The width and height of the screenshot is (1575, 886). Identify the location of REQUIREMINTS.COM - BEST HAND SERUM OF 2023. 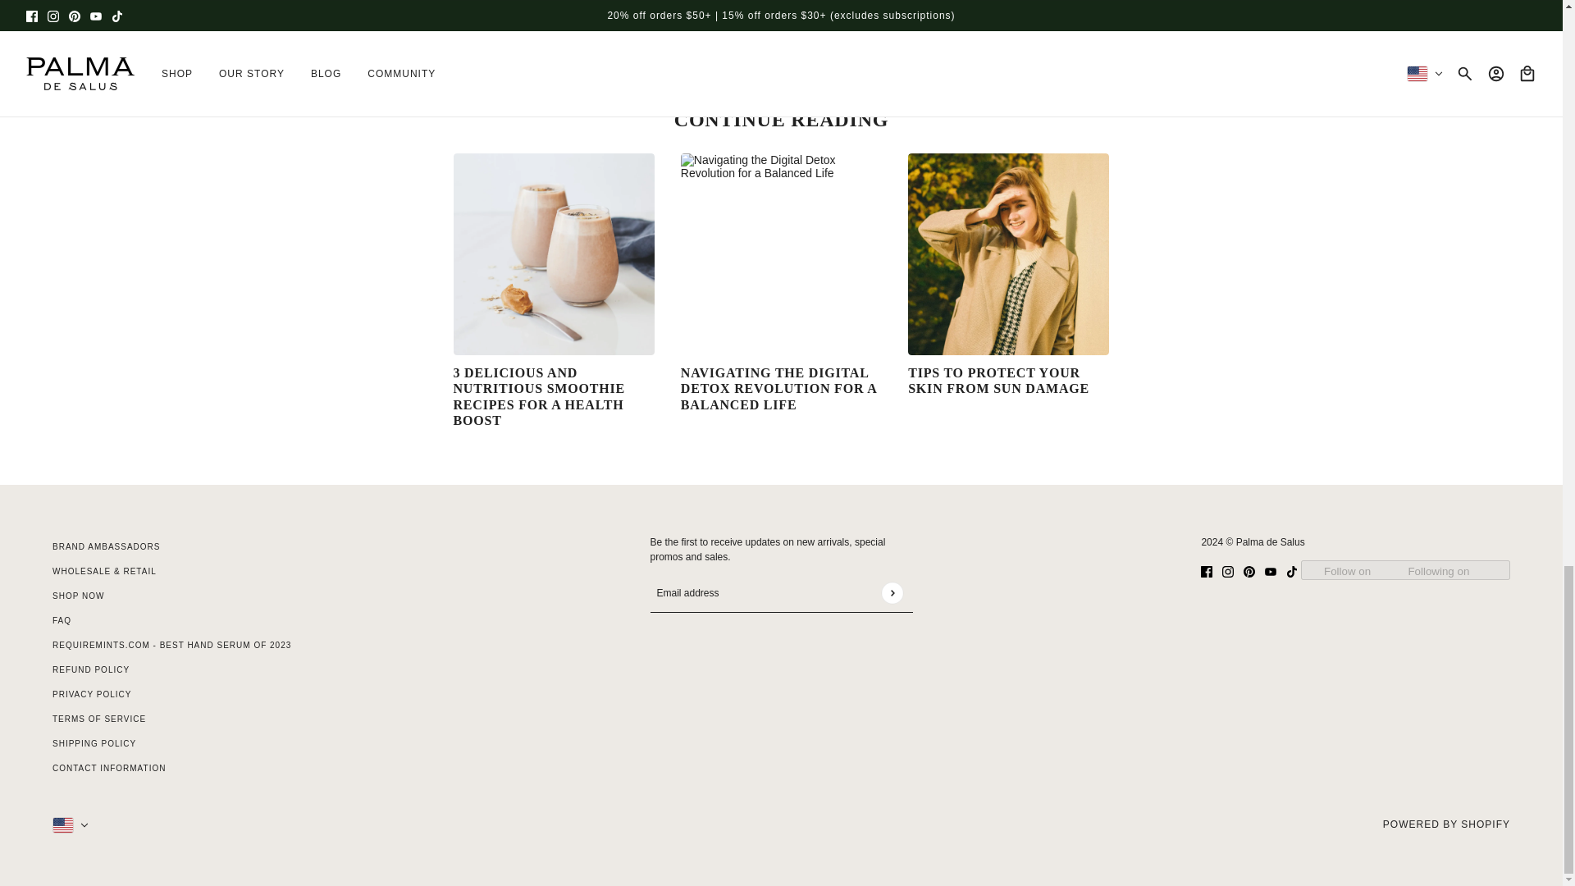
(171, 645).